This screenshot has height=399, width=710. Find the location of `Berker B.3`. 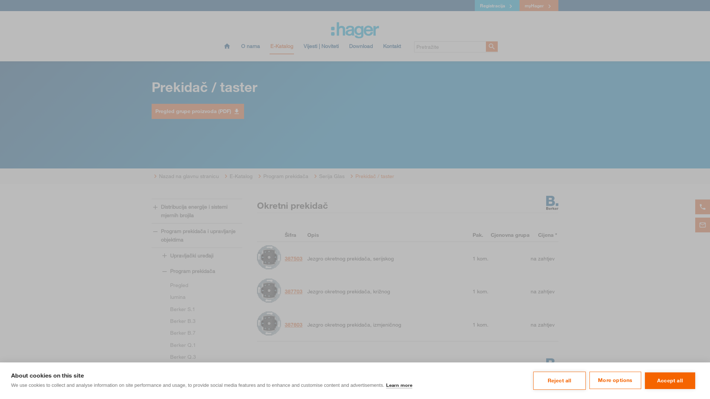

Berker B.3 is located at coordinates (197, 321).